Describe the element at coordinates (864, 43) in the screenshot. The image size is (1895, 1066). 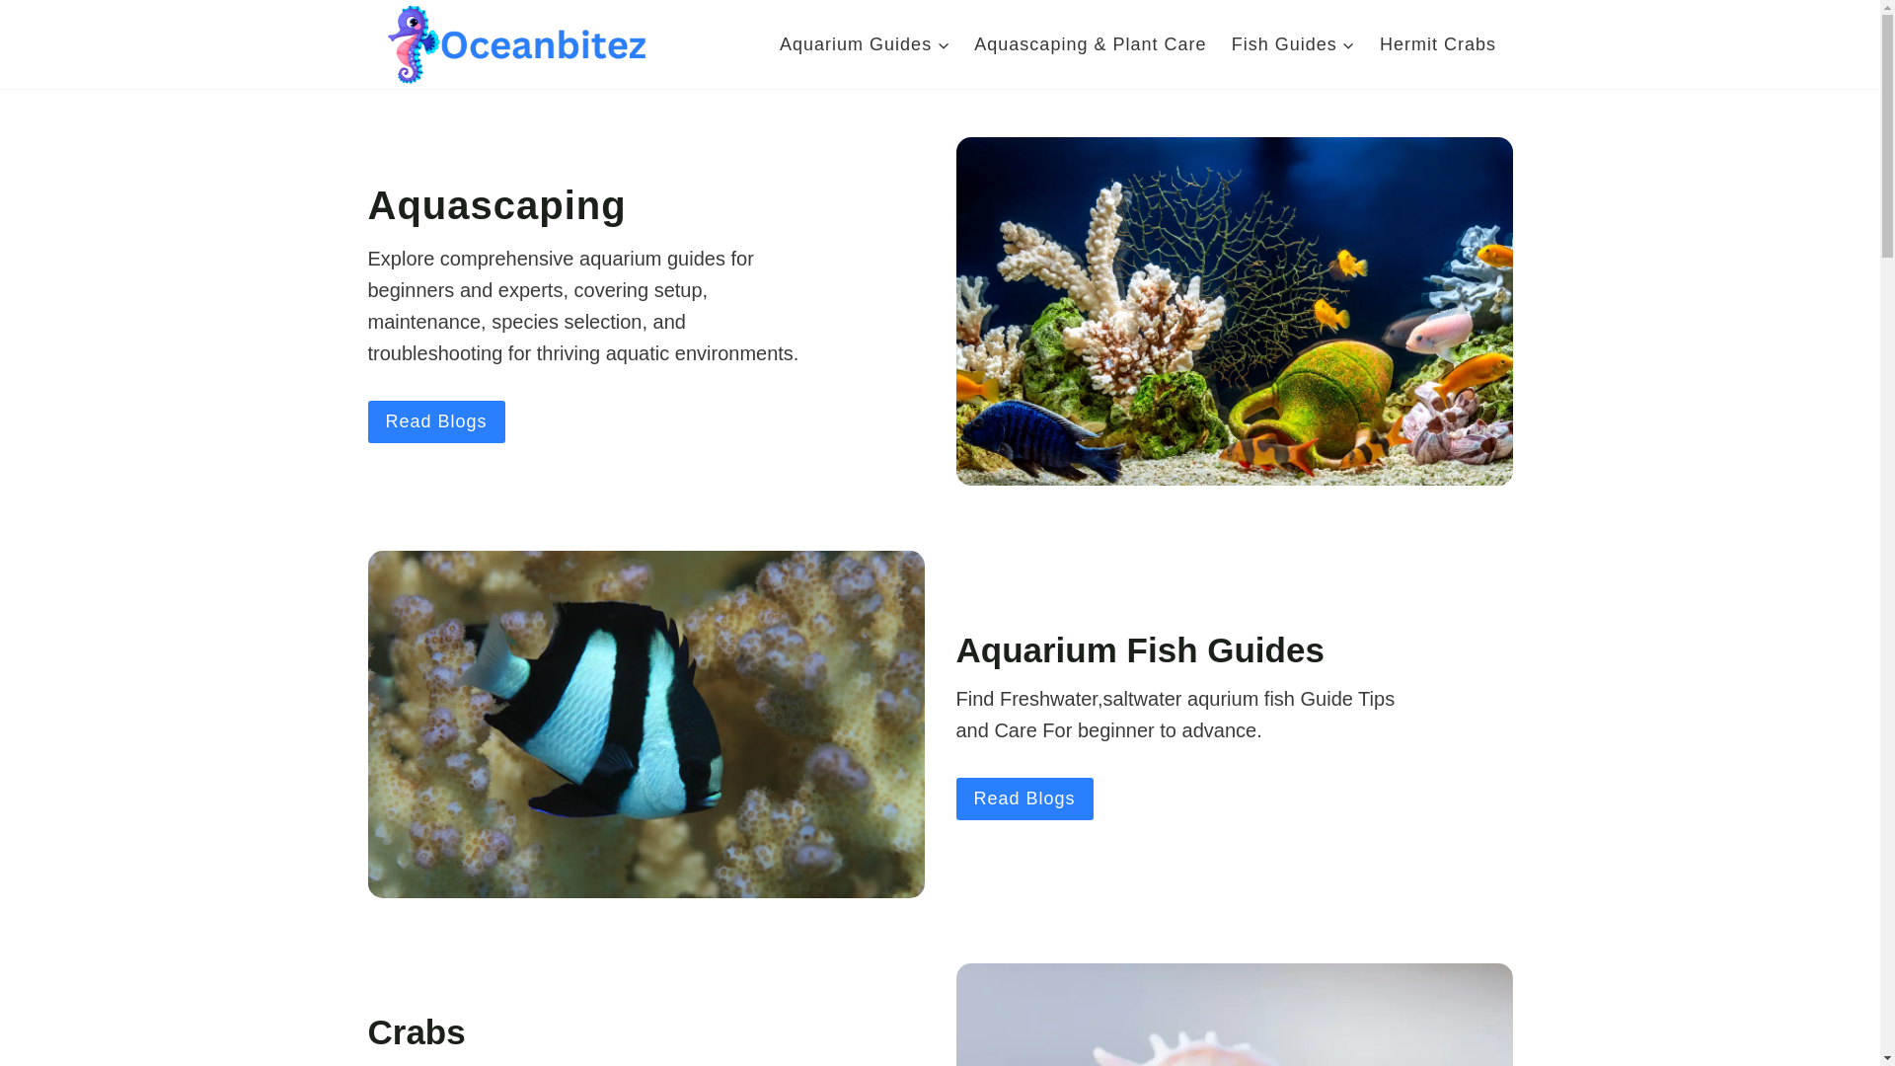
I see `Aquarium Guides` at that location.